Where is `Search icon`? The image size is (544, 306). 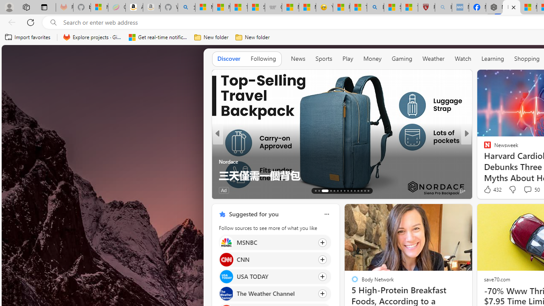
Search icon is located at coordinates (54, 23).